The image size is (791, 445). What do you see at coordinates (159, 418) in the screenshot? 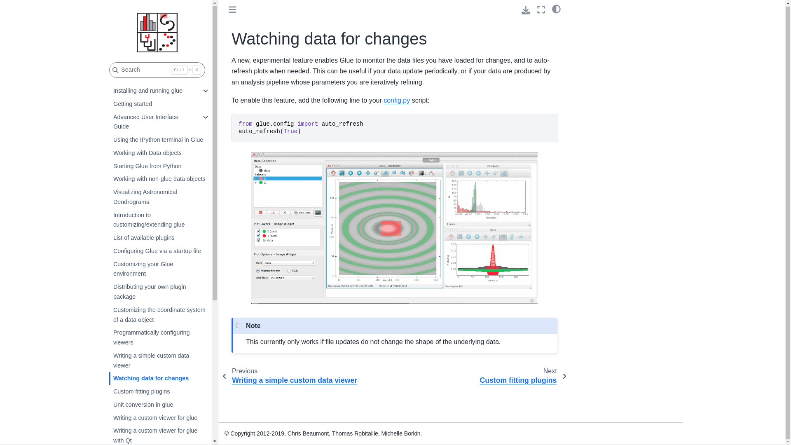
I see `Writing a custom viewer for glue` at bounding box center [159, 418].